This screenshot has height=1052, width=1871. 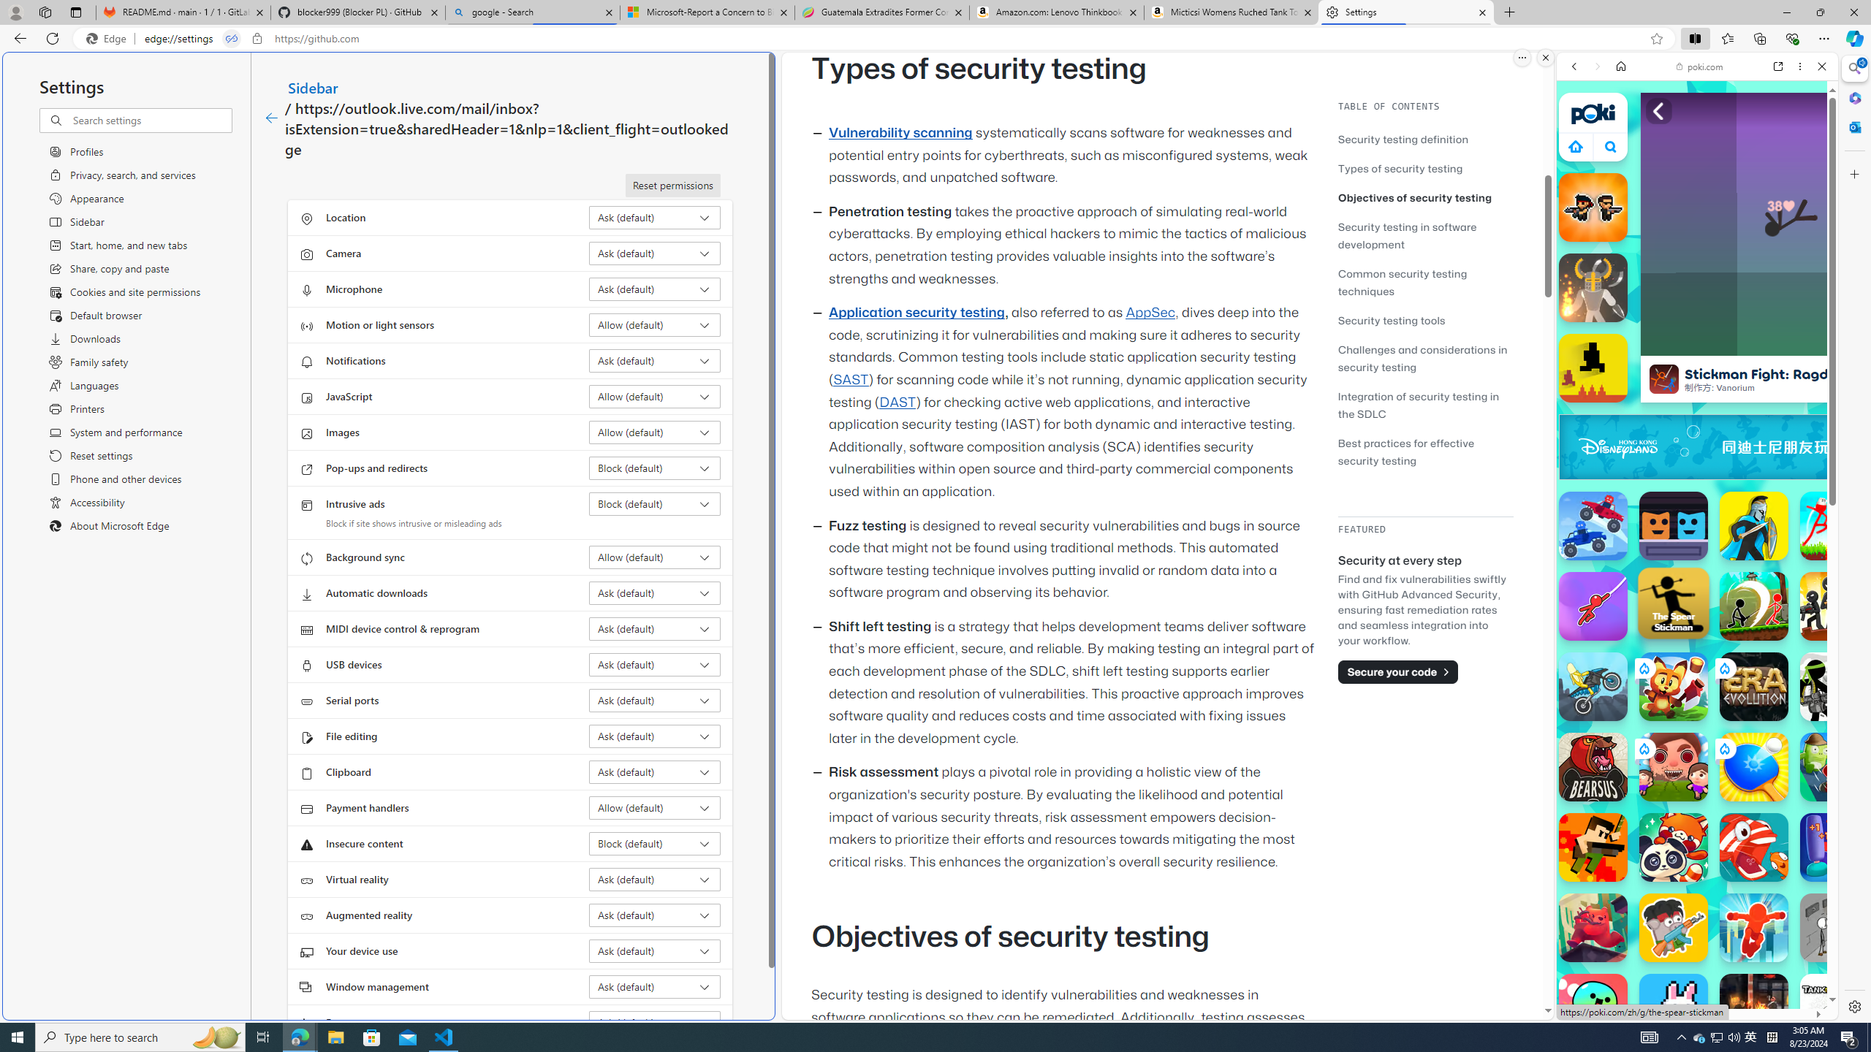 I want to click on Application security testing, so click(x=916, y=313).